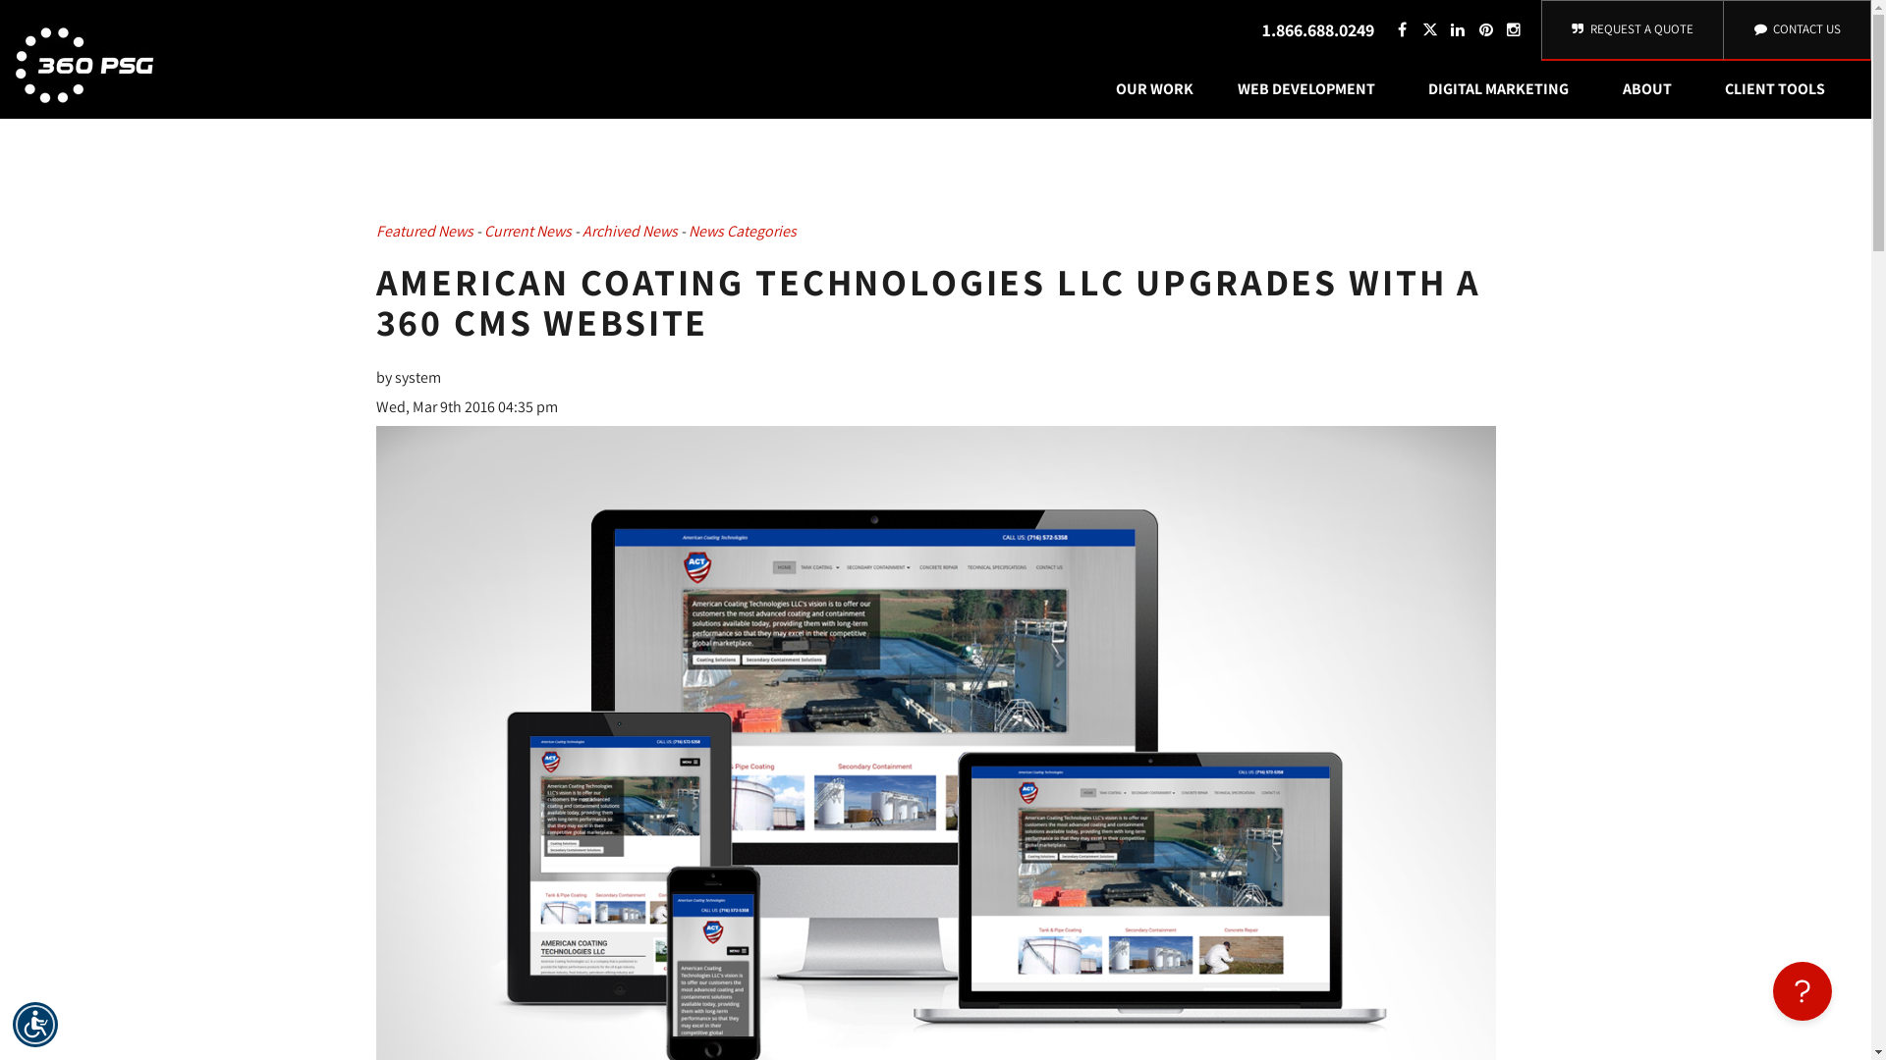 The height and width of the screenshot is (1060, 1886). What do you see at coordinates (1517, 29) in the screenshot?
I see ` ` at bounding box center [1517, 29].